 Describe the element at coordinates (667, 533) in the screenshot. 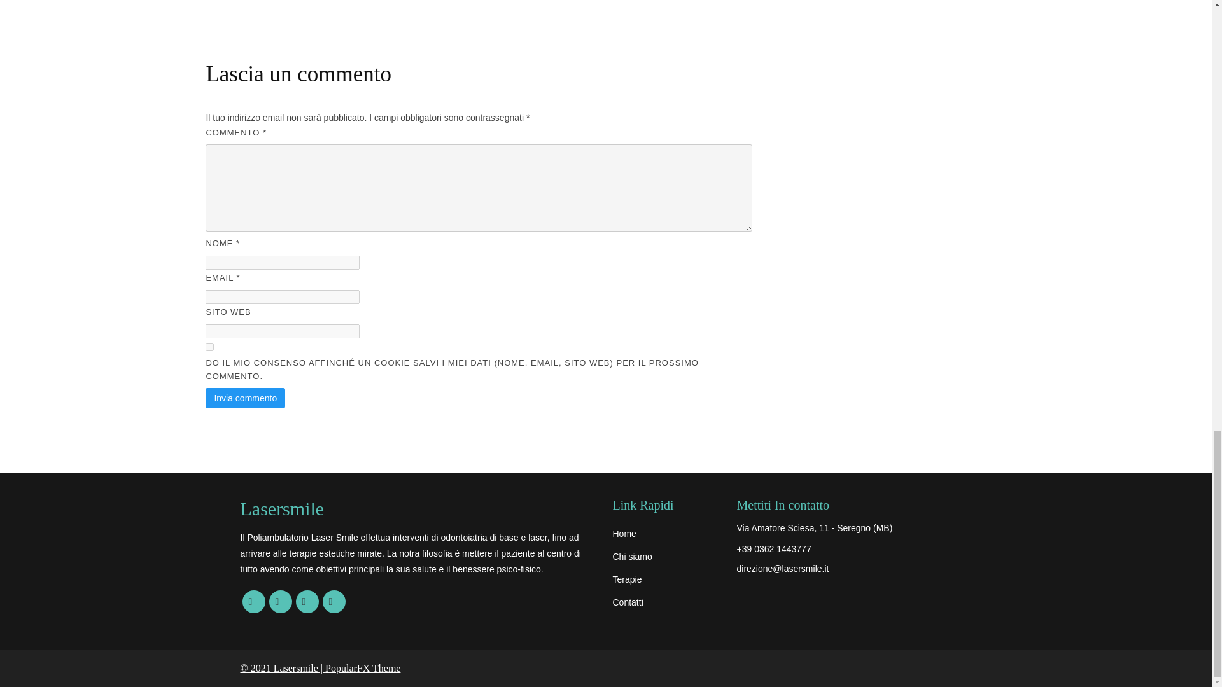

I see `Home` at that location.